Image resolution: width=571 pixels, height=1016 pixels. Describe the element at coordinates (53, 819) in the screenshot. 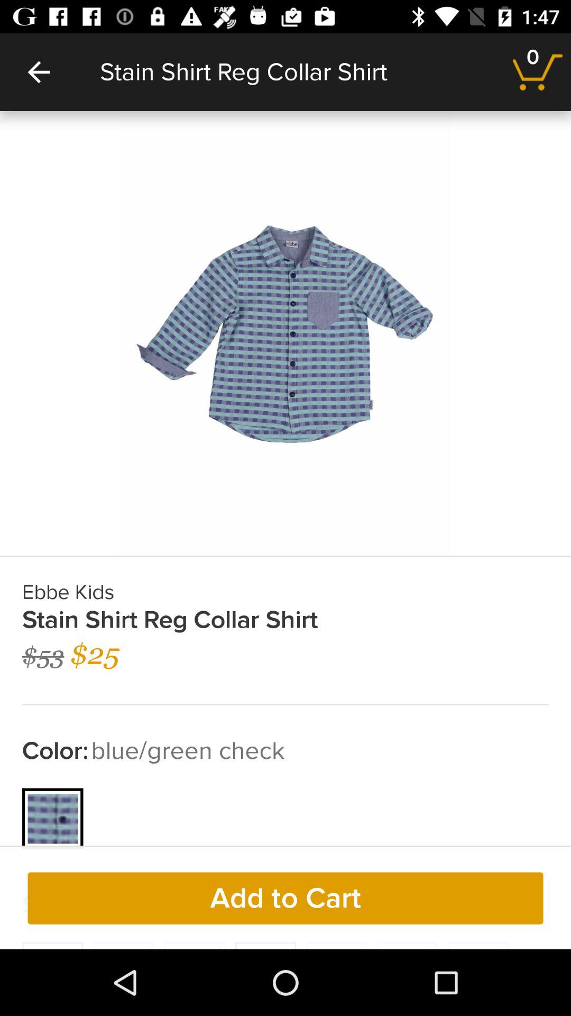

I see `select image under color` at that location.